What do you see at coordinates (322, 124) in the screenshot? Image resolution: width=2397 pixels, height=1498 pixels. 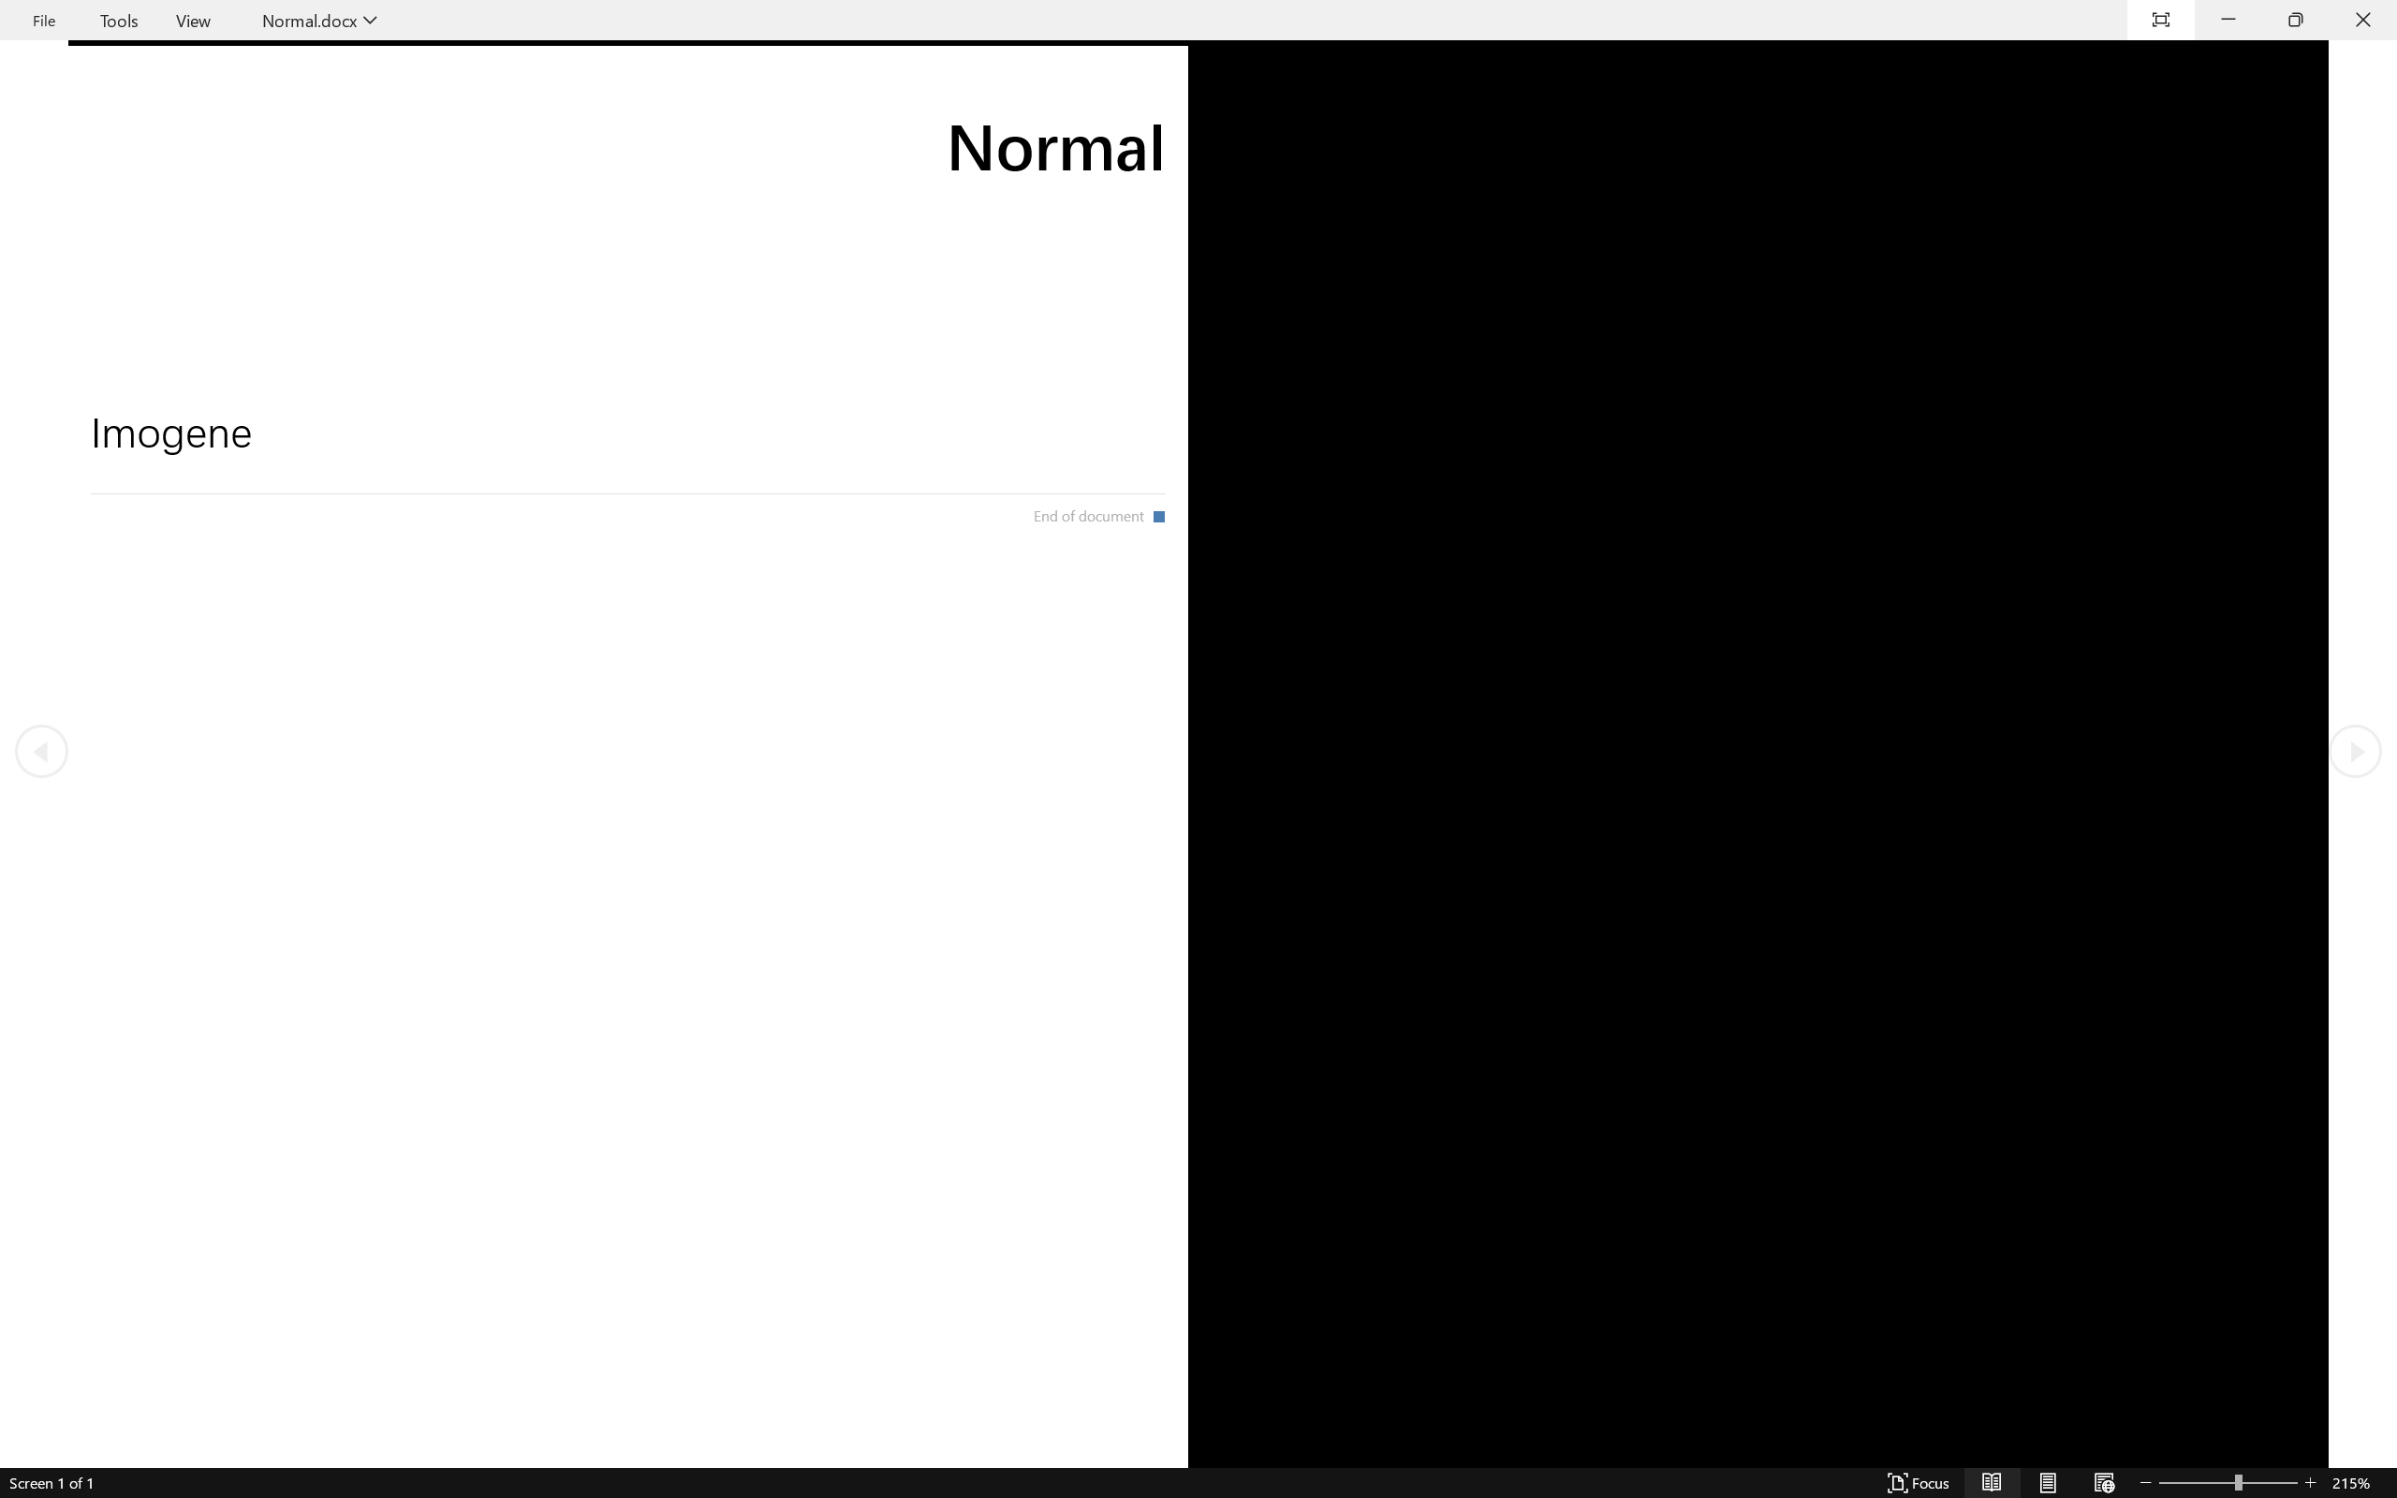 I see `Italic` at bounding box center [322, 124].